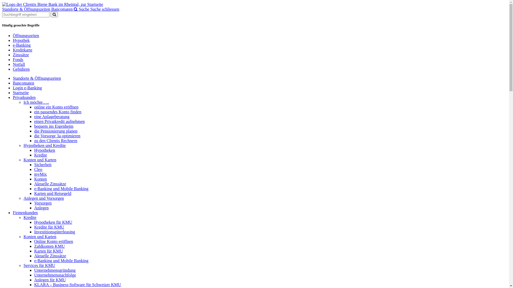  I want to click on Hypotheken und Kredite, so click(265, 146).